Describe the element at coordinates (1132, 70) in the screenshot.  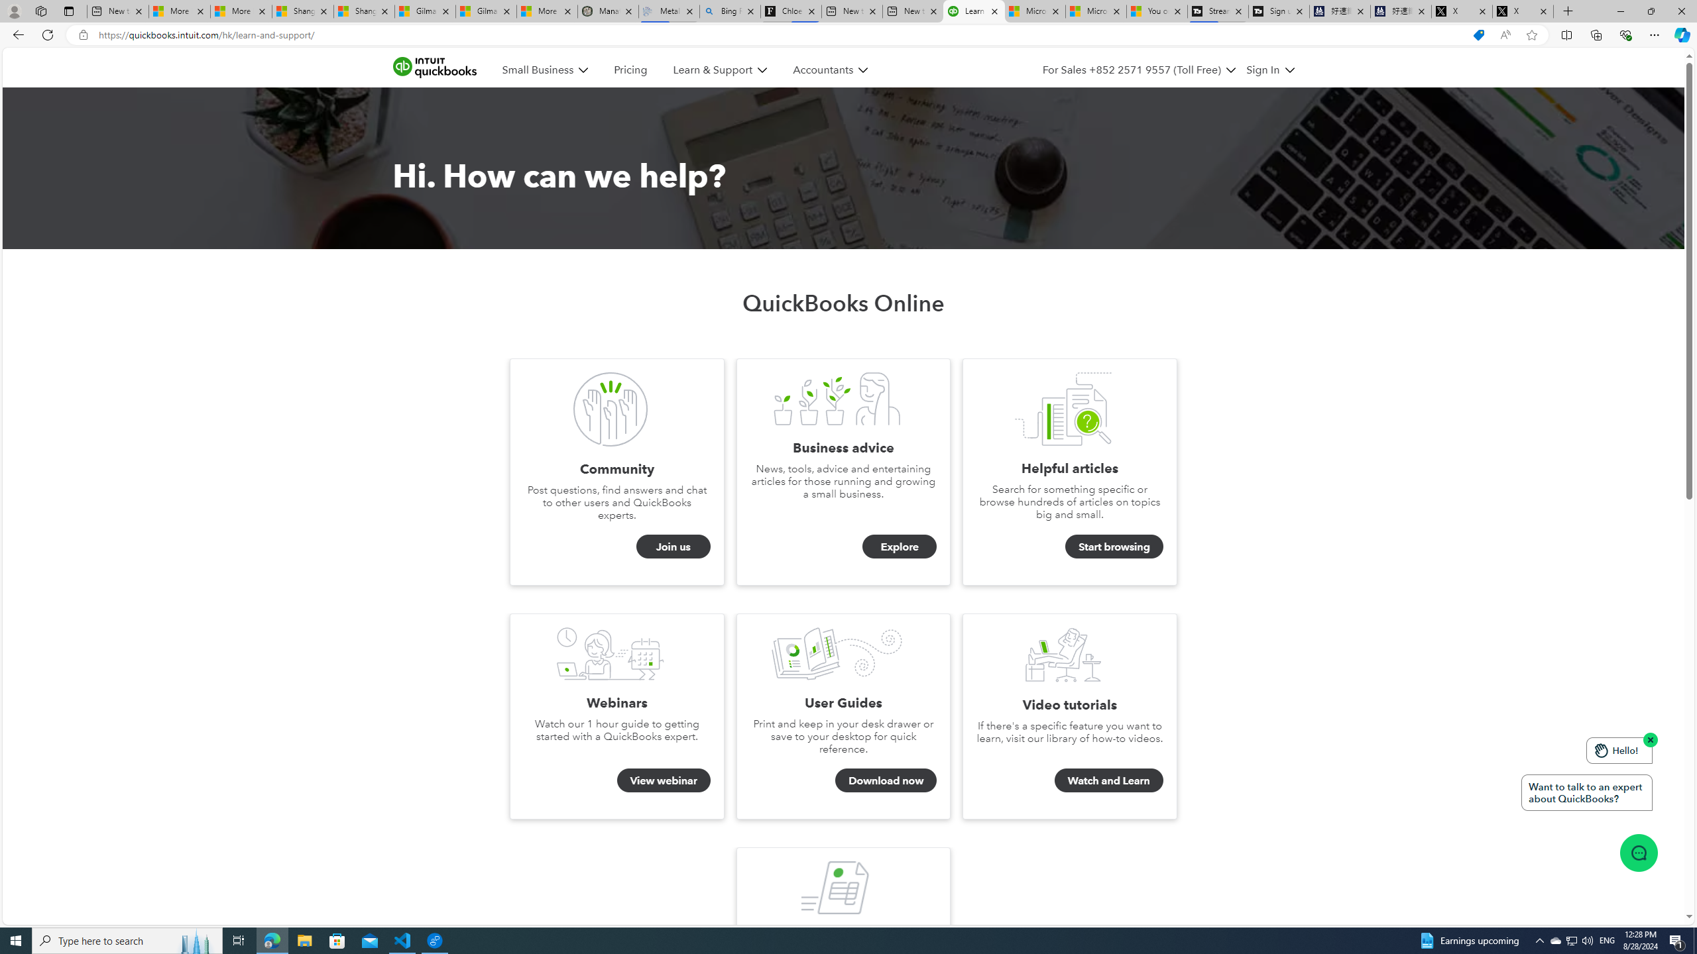
I see `For Sales +852 2571 9557 (Toll Free)` at that location.